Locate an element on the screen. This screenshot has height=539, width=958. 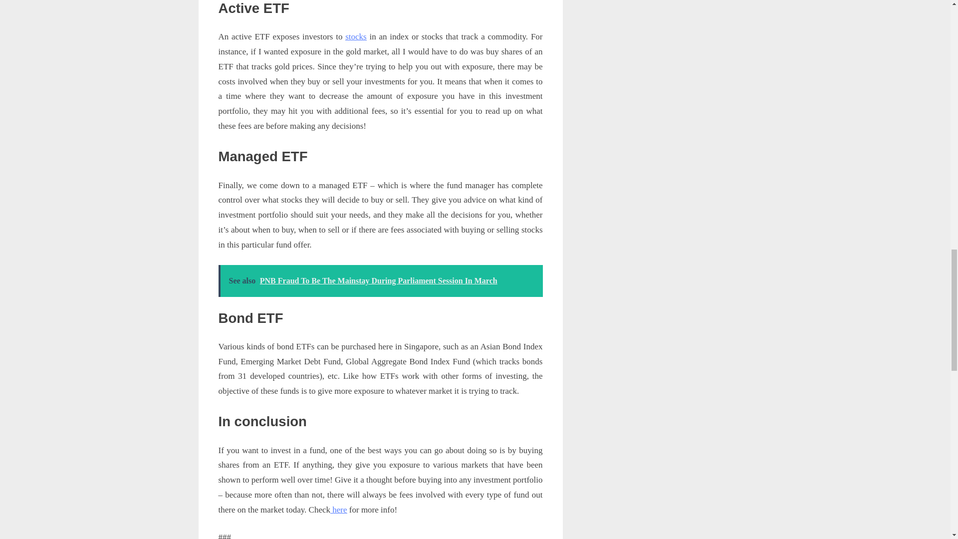
stocks is located at coordinates (356, 36).